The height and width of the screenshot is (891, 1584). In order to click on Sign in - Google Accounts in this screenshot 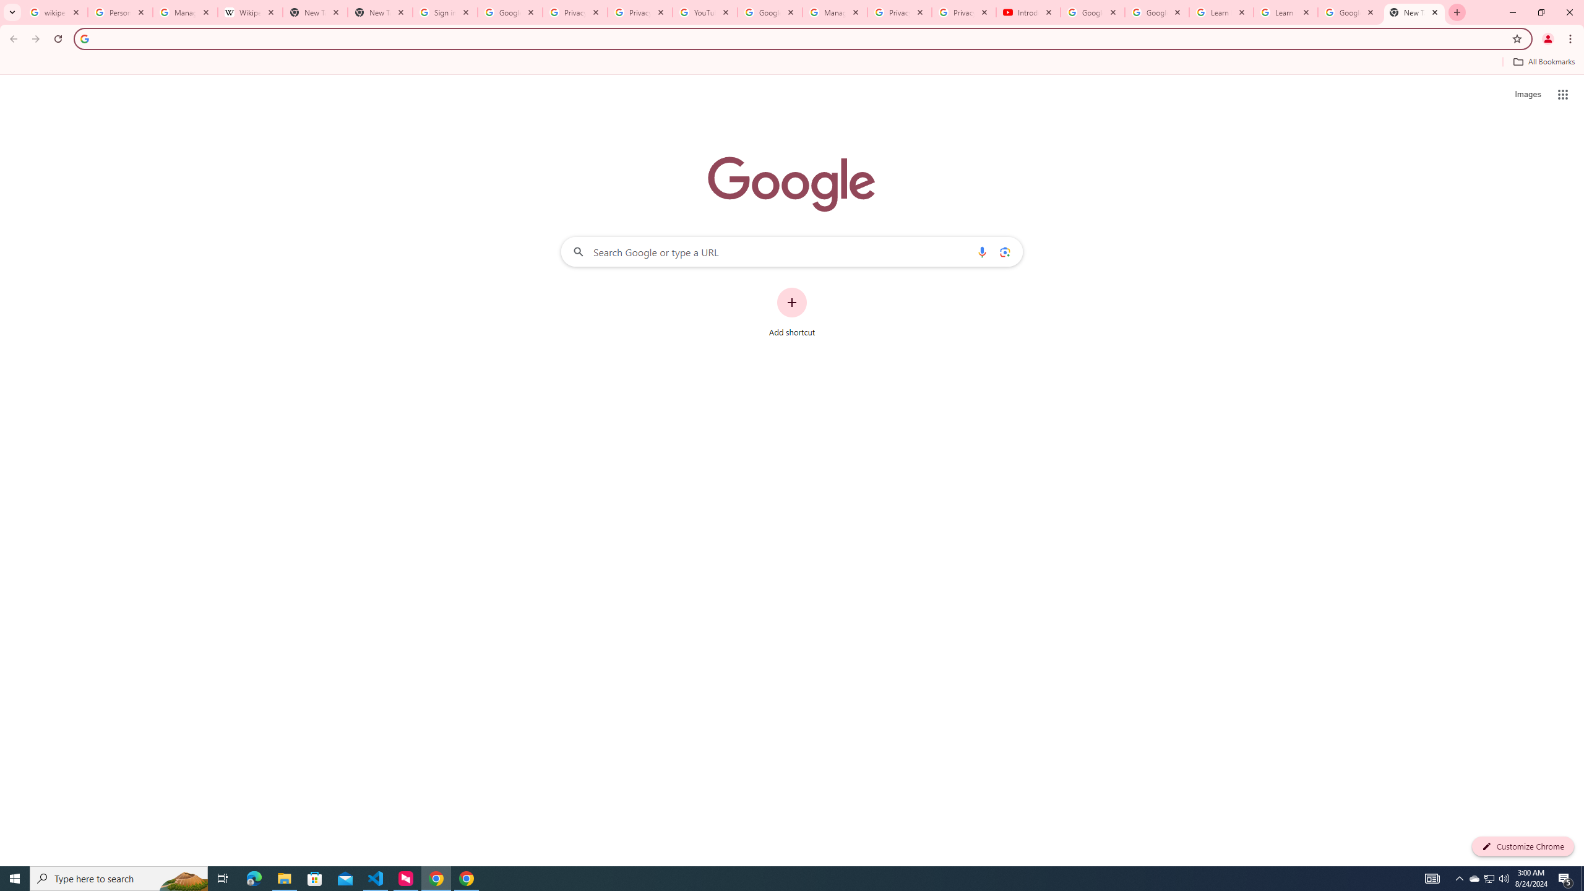, I will do `click(444, 12)`.